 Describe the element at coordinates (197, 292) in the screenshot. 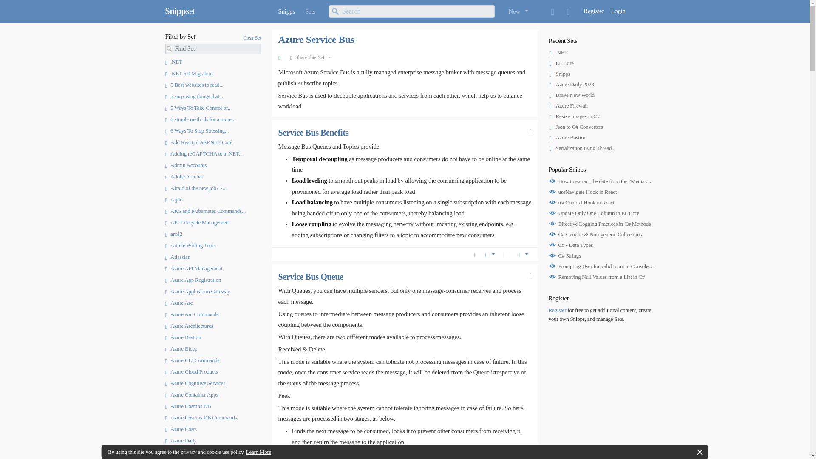

I see `Azure Application Gateway` at that location.